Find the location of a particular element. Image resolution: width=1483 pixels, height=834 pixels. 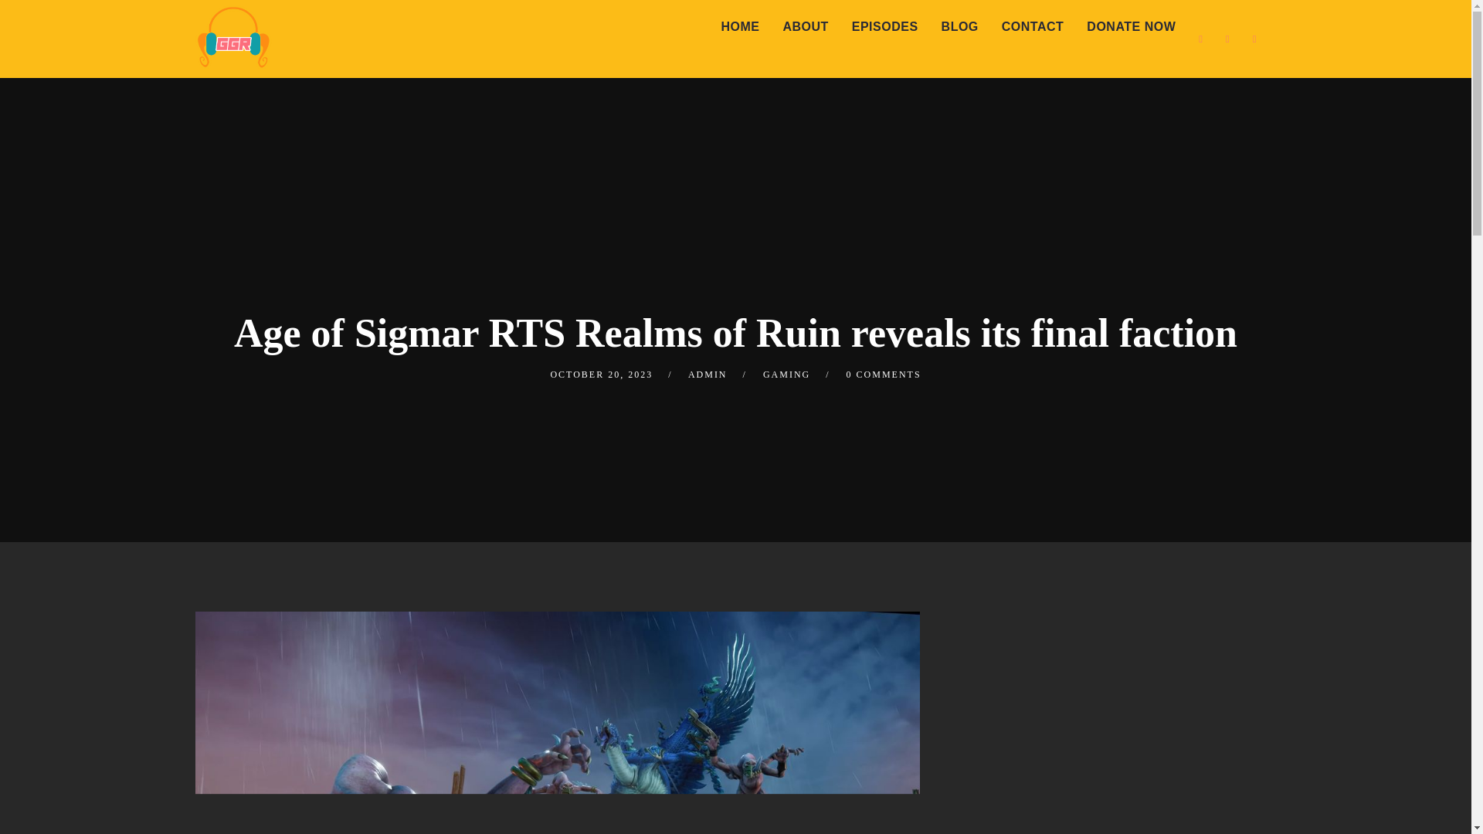

ABOUT is located at coordinates (805, 27).